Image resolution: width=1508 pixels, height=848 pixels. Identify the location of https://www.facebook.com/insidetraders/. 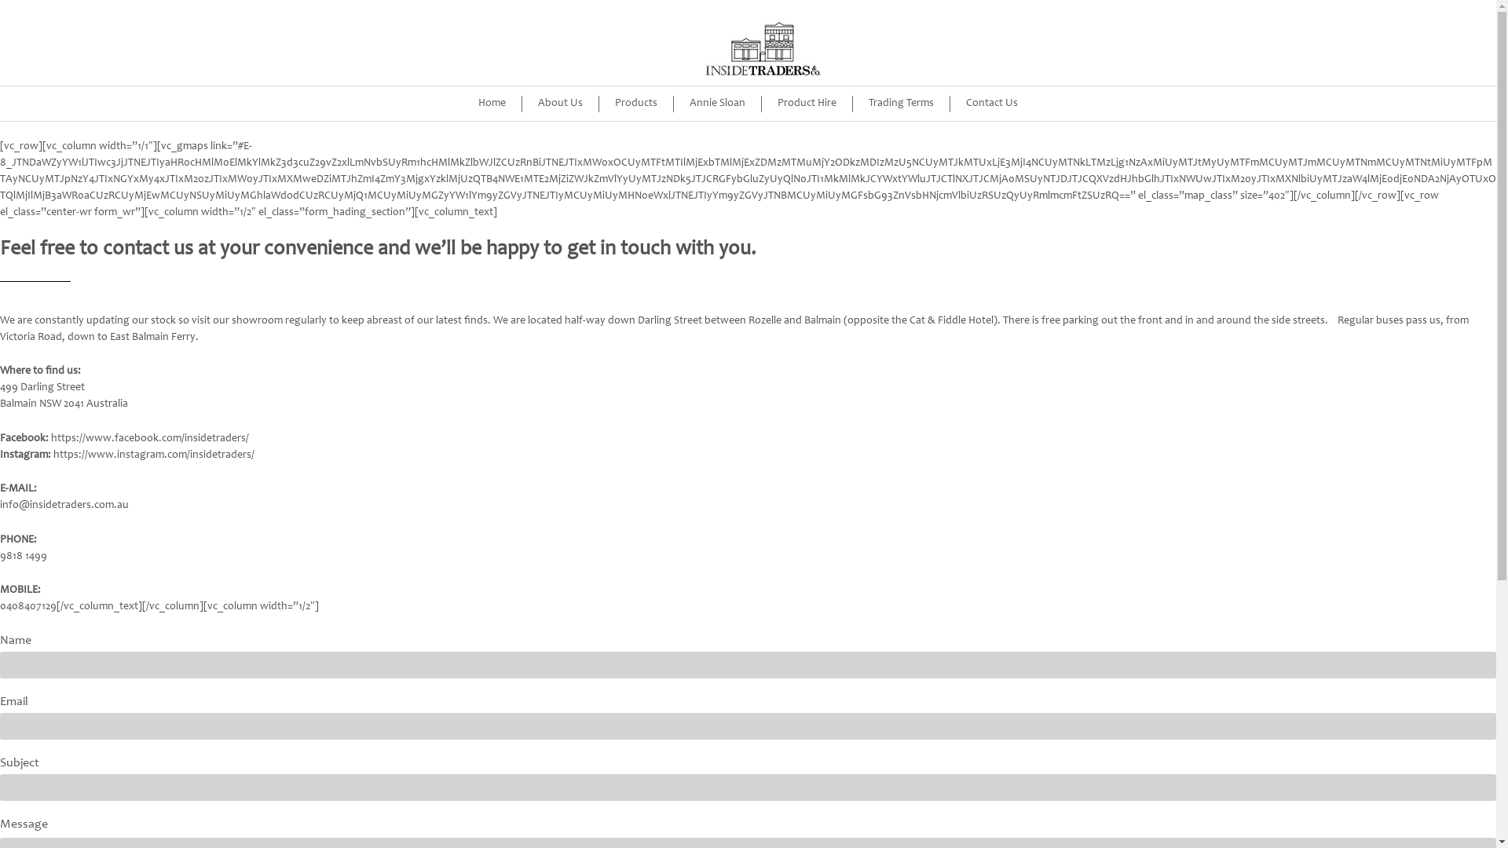
(150, 439).